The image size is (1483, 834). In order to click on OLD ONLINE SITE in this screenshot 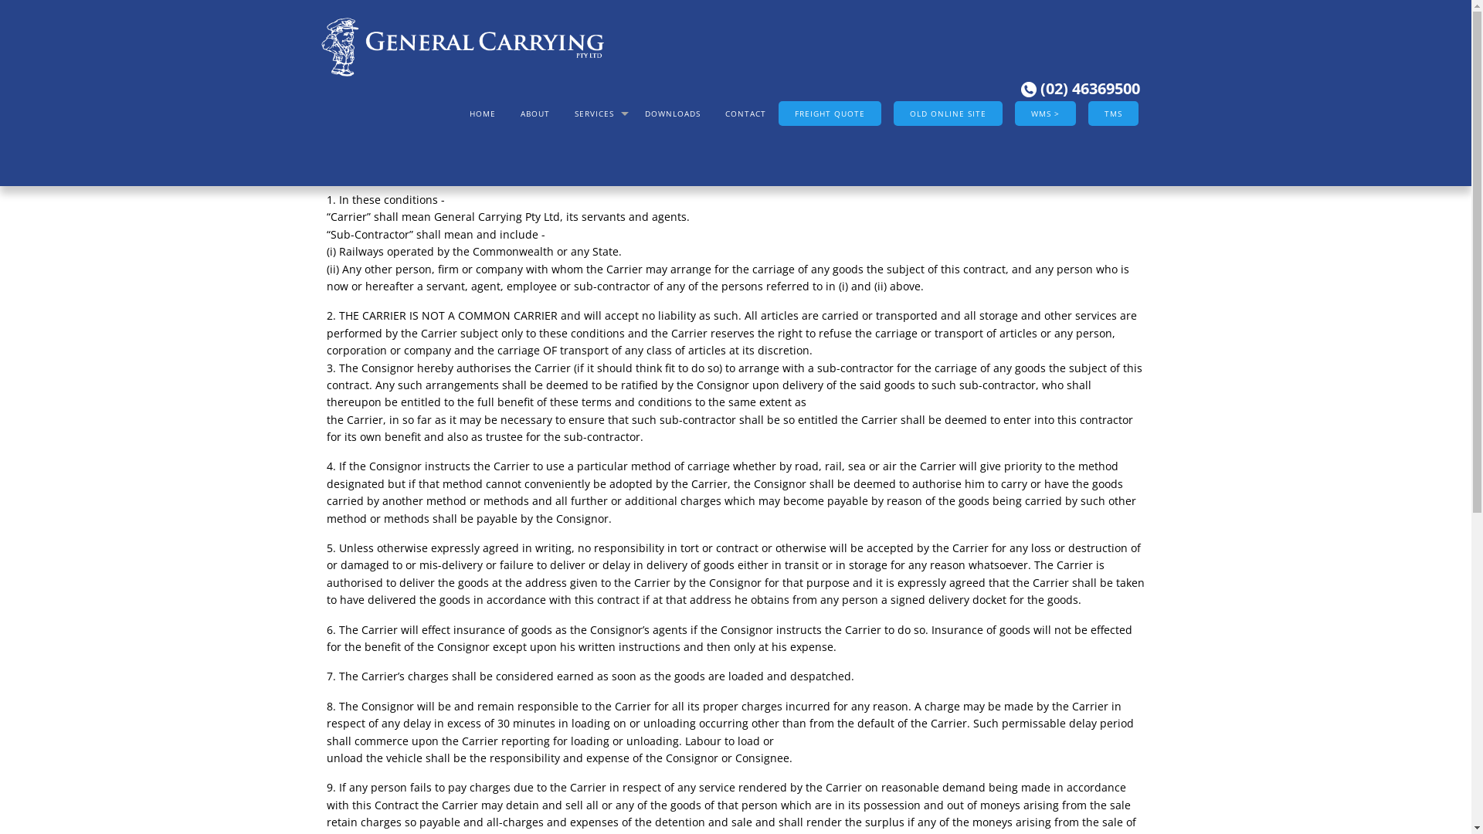, I will do `click(947, 114)`.